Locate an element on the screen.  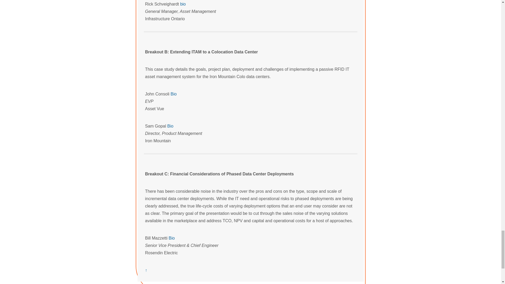
Bio is located at coordinates (173, 94).